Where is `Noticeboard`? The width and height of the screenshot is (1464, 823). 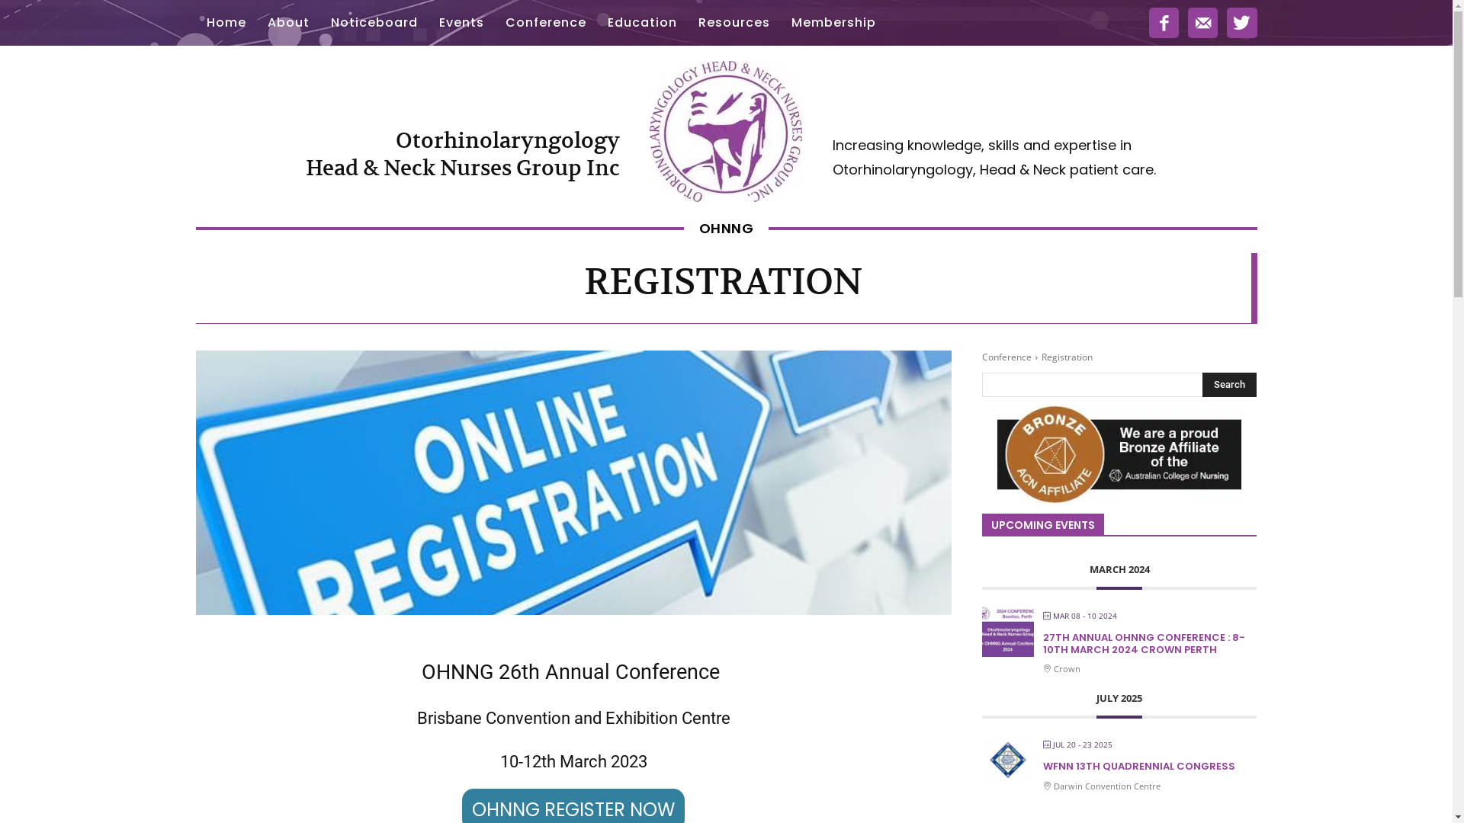 Noticeboard is located at coordinates (374, 23).